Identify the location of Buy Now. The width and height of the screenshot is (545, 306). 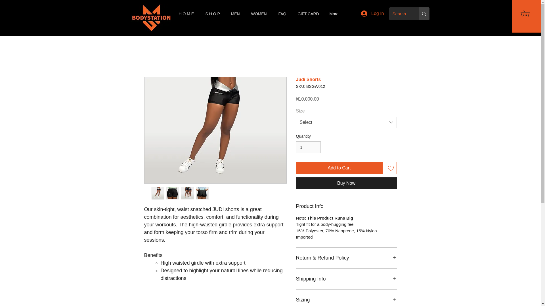
(346, 183).